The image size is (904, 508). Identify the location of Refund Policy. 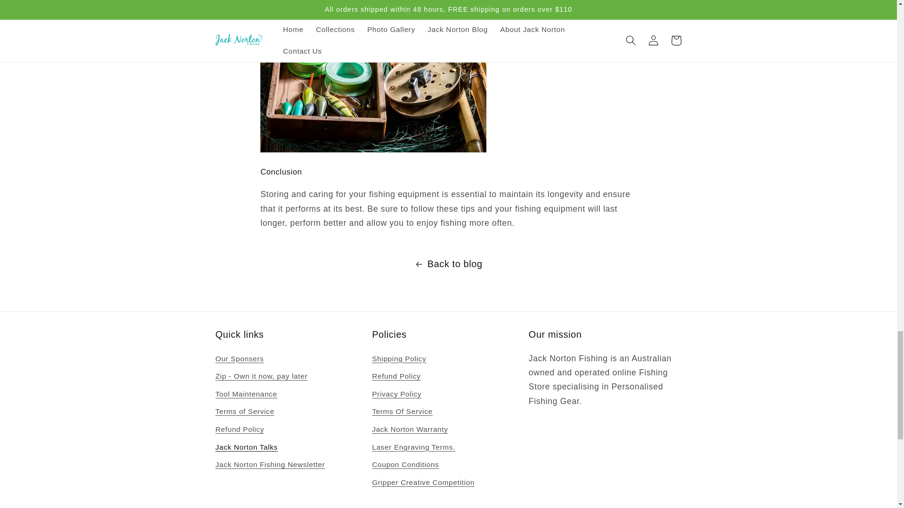
(240, 429).